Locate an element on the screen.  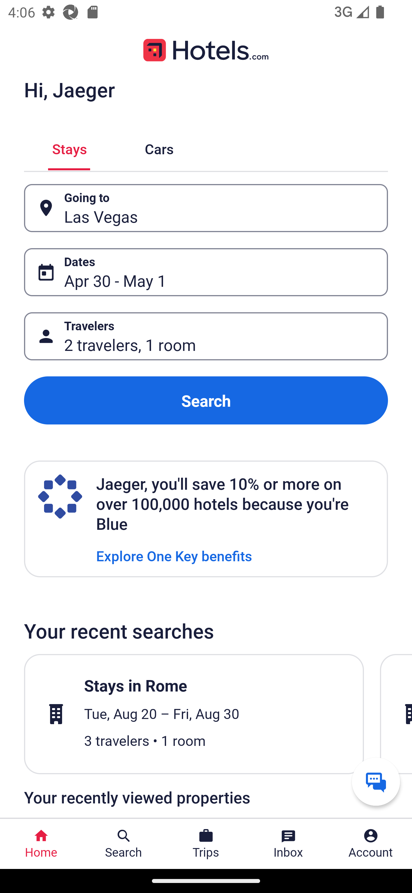
Dates Button Apr 30 - May 1 is located at coordinates (206, 272).